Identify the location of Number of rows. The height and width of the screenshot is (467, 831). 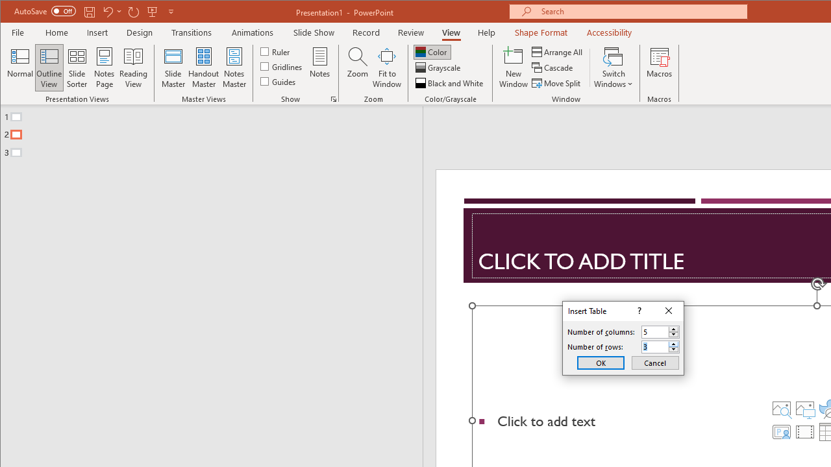
(661, 346).